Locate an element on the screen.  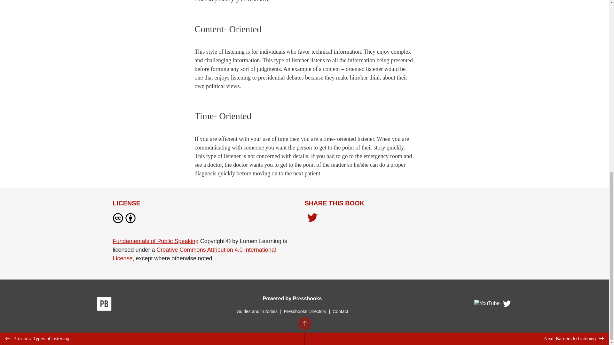
Powered by Pressbooks is located at coordinates (292, 298).